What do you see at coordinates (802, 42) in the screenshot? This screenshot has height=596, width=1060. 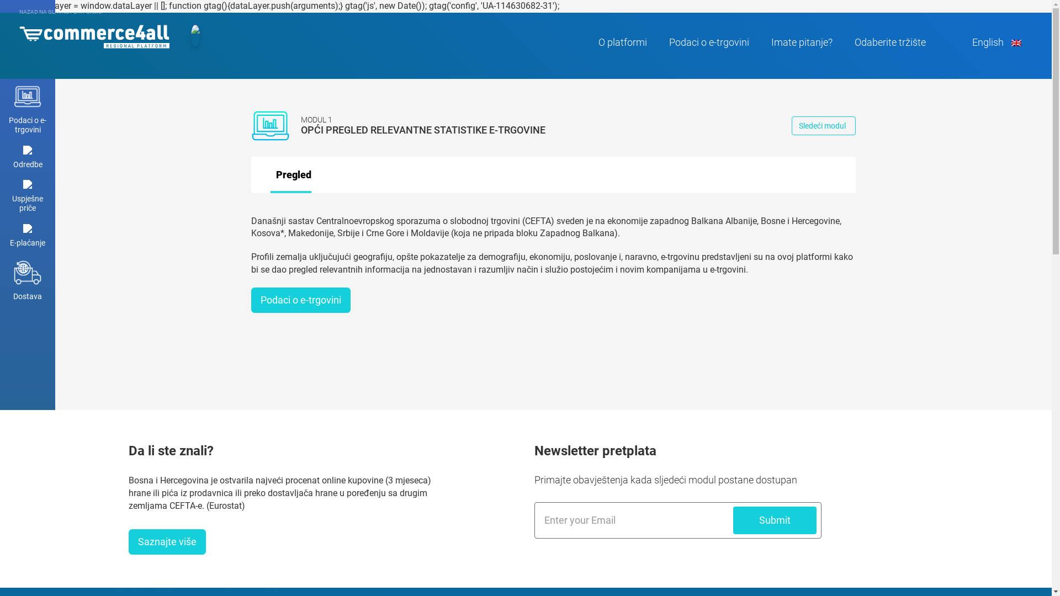 I see `Imate pitanje?` at bounding box center [802, 42].